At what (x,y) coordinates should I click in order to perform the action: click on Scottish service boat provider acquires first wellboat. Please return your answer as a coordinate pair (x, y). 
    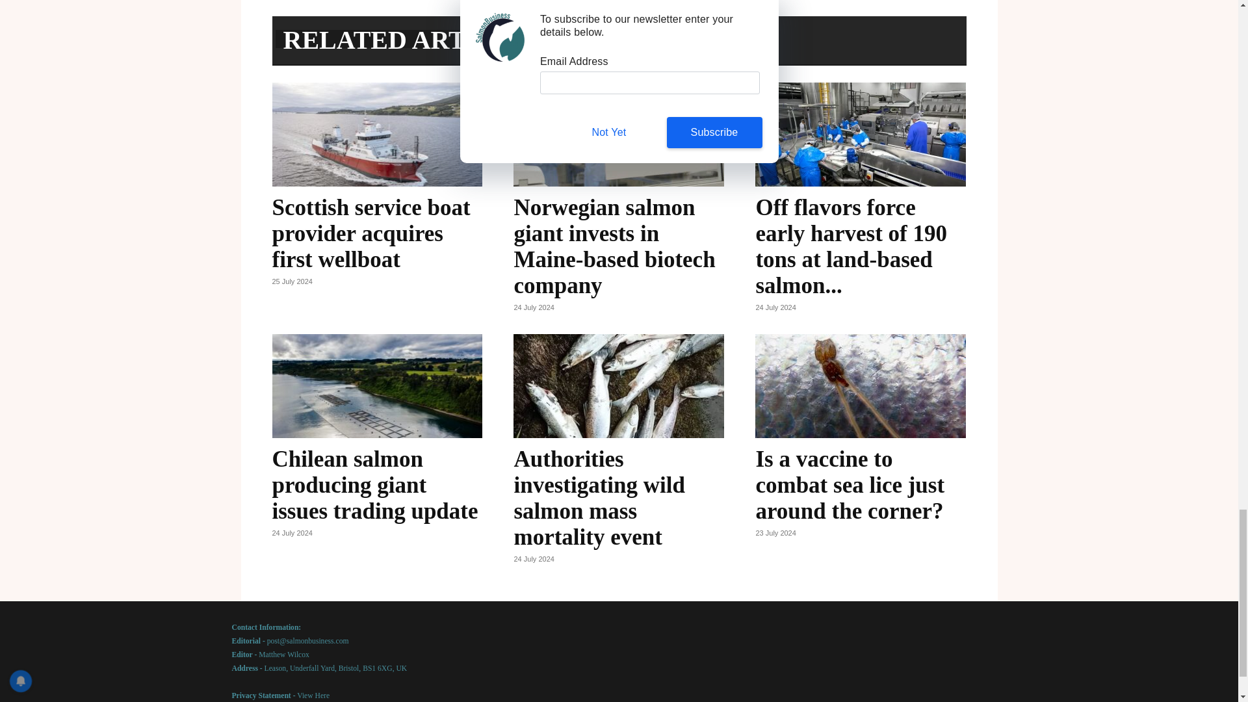
    Looking at the image, I should click on (370, 234).